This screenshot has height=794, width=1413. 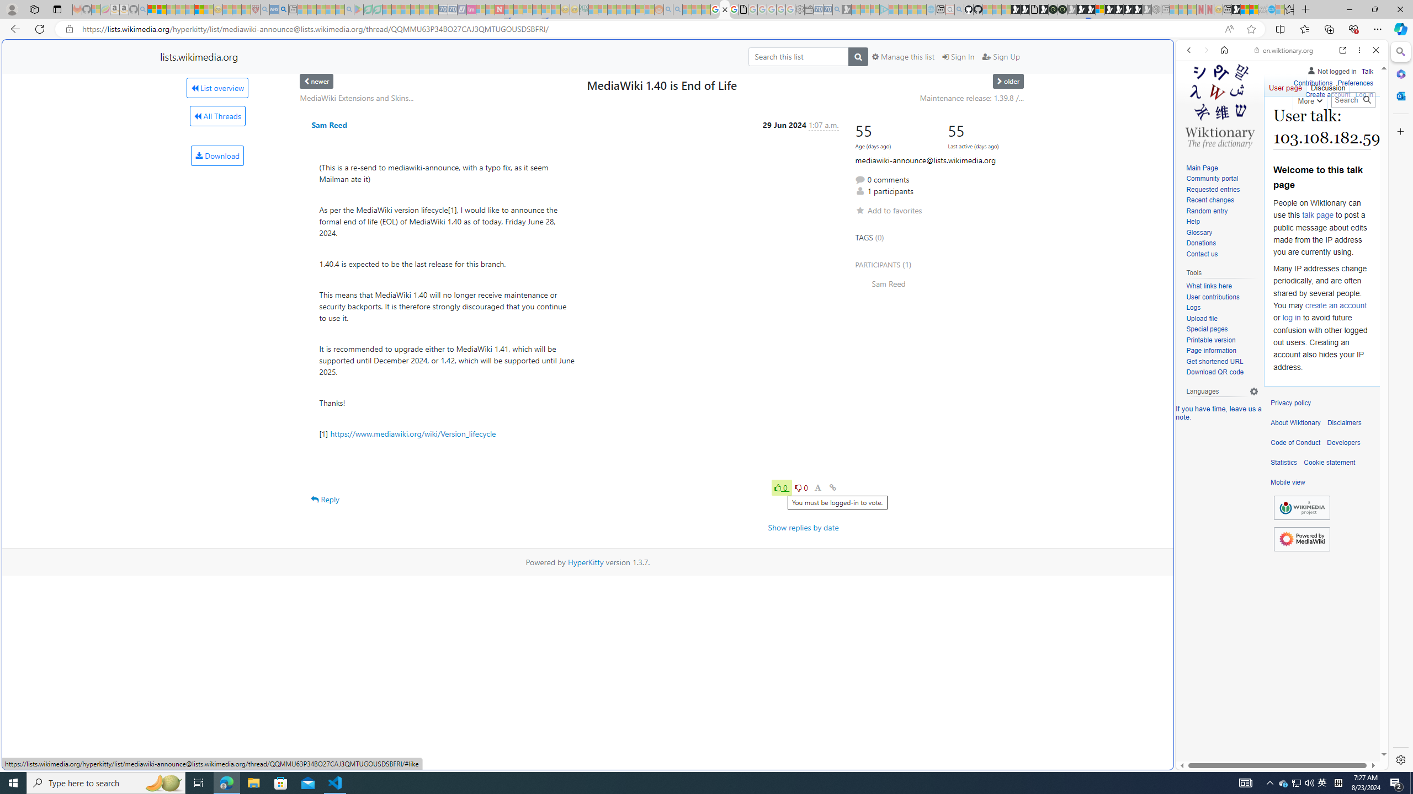 What do you see at coordinates (1364, 93) in the screenshot?
I see `Log in` at bounding box center [1364, 93].